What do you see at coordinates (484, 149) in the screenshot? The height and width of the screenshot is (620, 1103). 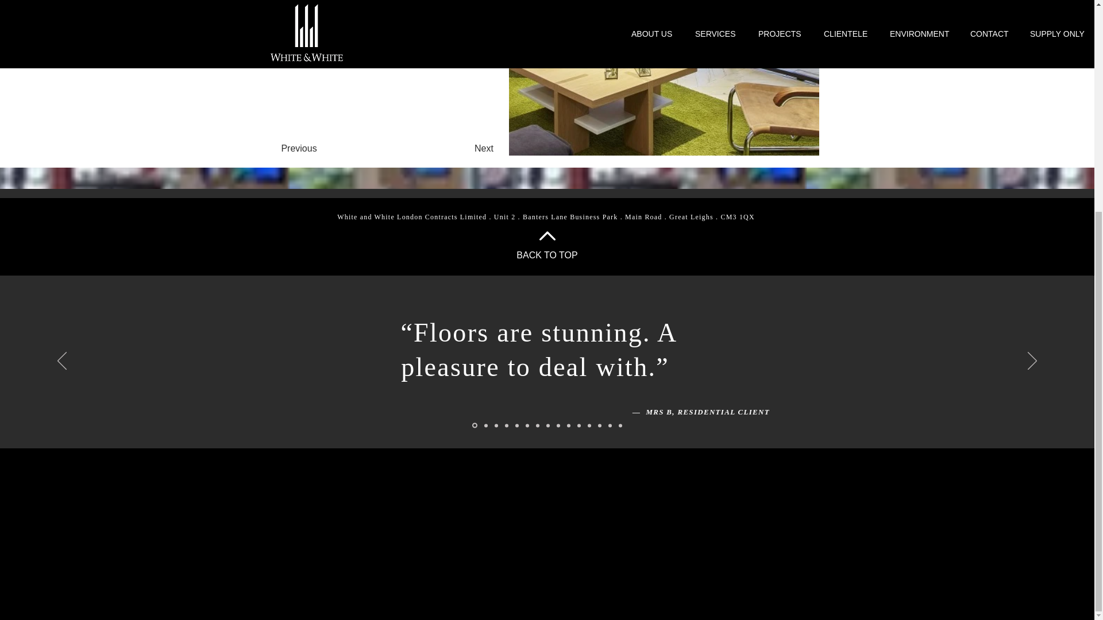 I see `Next` at bounding box center [484, 149].